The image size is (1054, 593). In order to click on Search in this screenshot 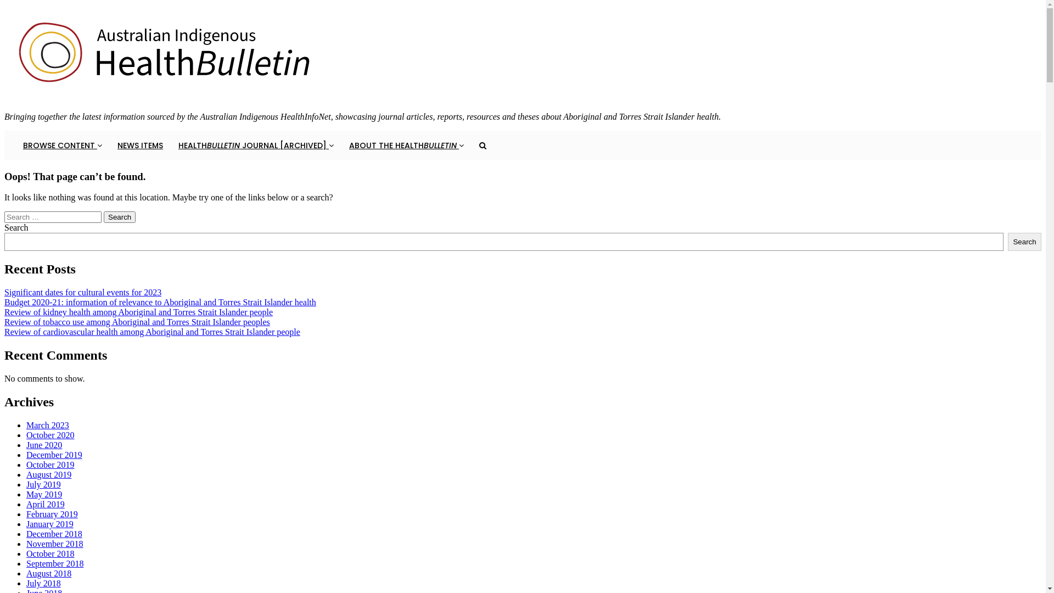, I will do `click(1024, 242)`.